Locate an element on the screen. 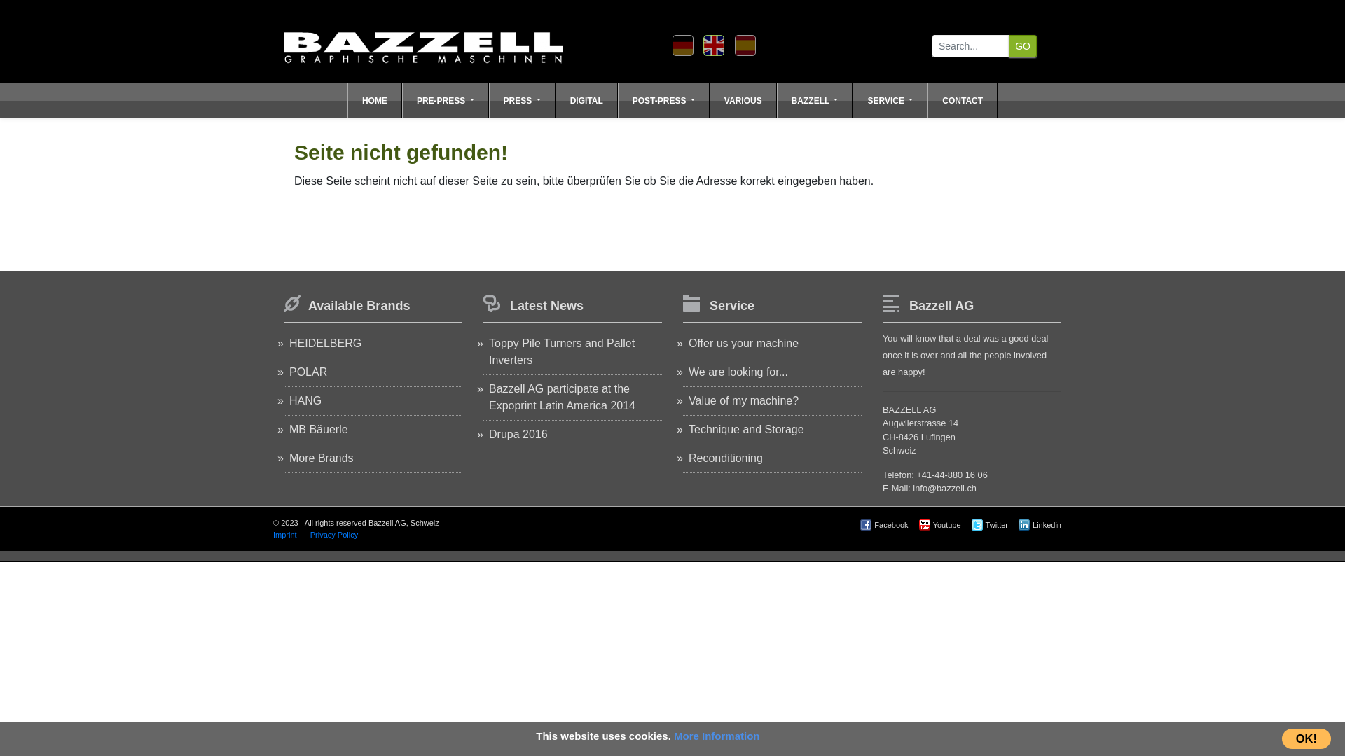 This screenshot has width=1345, height=756. Facebook is located at coordinates (885, 525).